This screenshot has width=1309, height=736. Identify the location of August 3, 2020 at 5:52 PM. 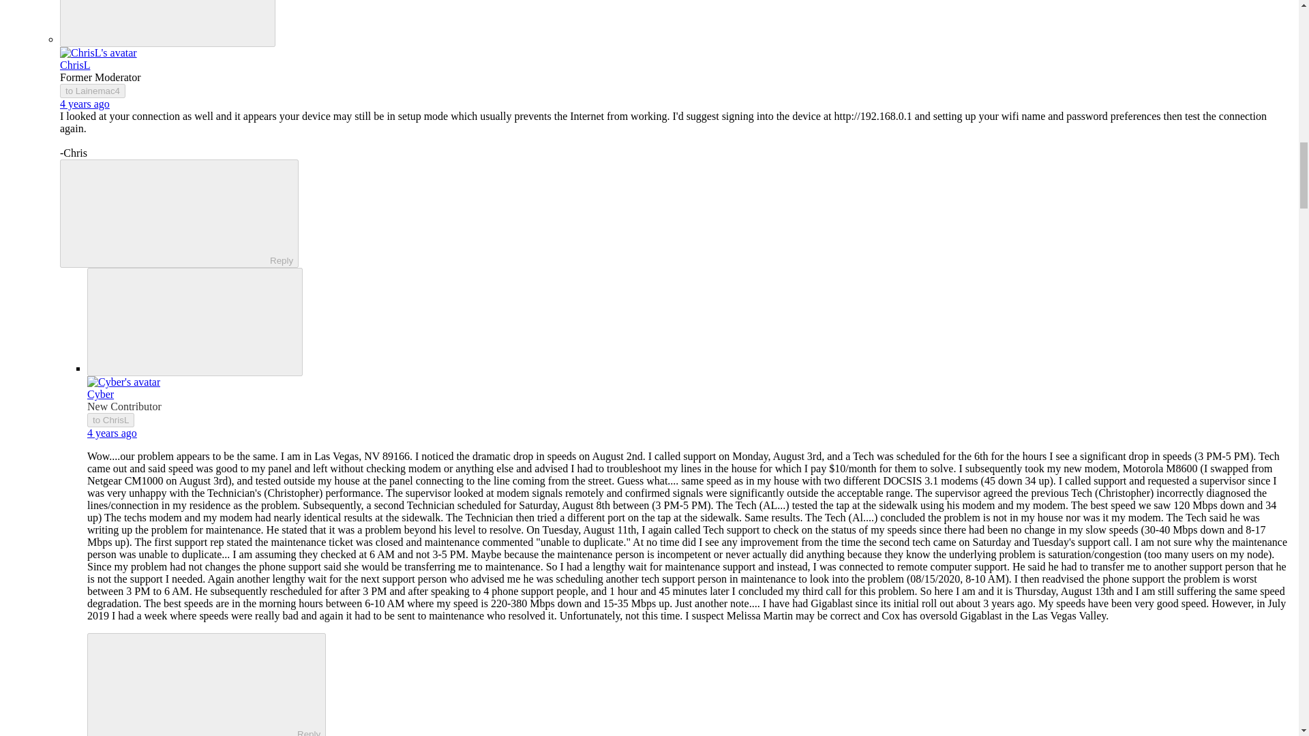
(85, 104).